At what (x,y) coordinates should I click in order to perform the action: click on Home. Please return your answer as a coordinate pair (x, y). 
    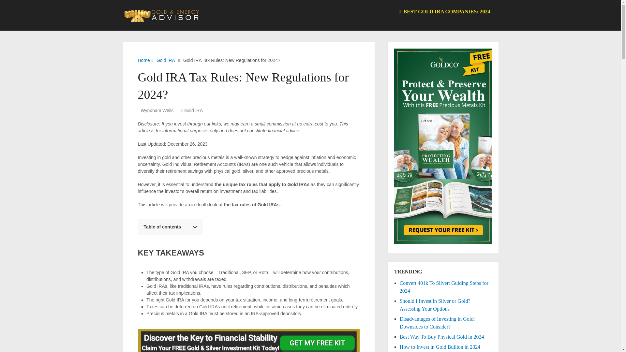
    Looking at the image, I should click on (143, 60).